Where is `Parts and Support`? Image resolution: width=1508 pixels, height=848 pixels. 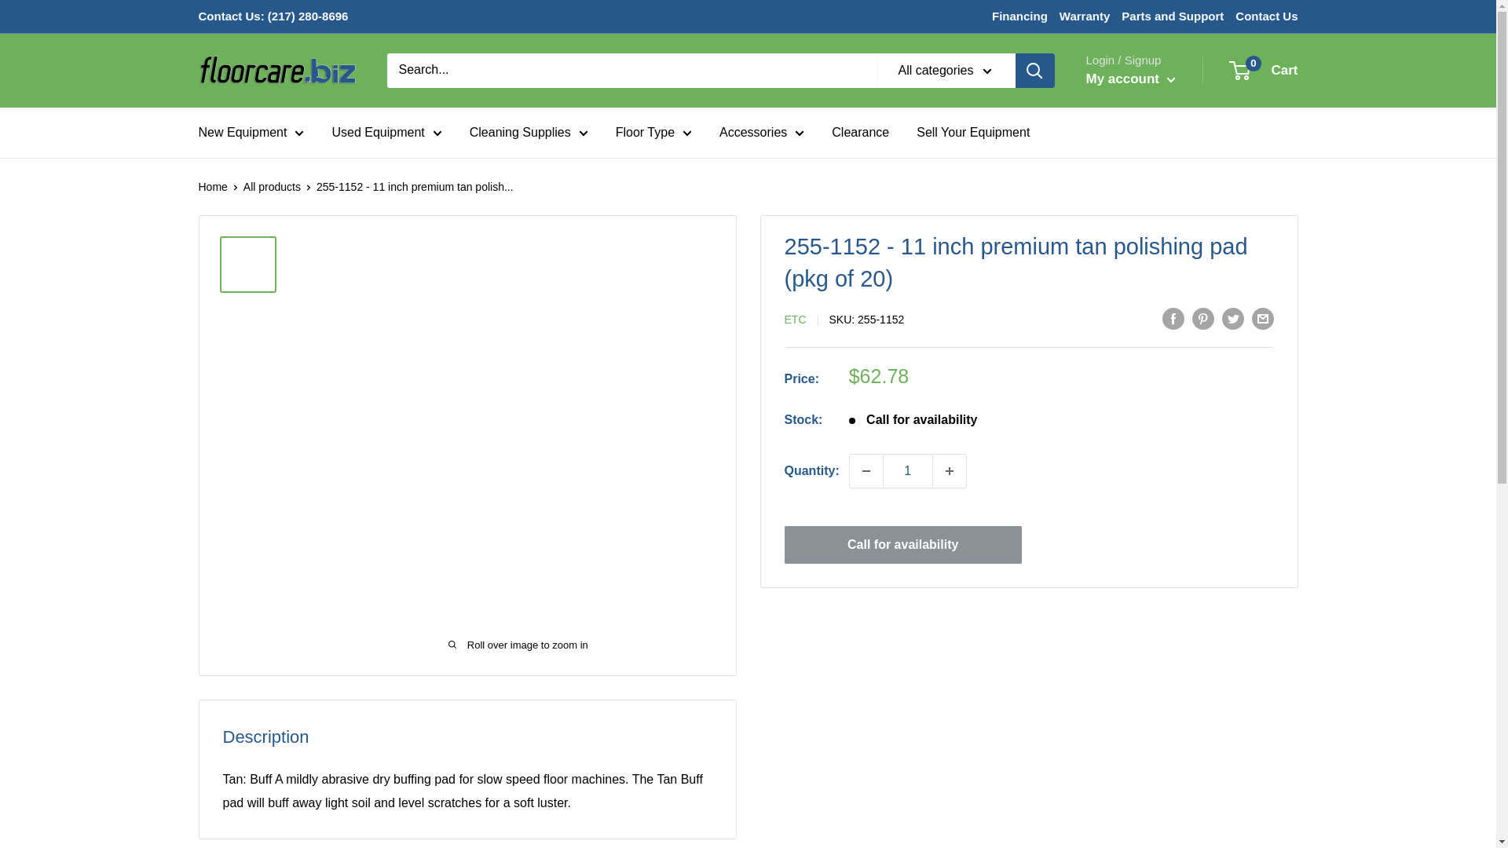
Parts and Support is located at coordinates (1172, 16).